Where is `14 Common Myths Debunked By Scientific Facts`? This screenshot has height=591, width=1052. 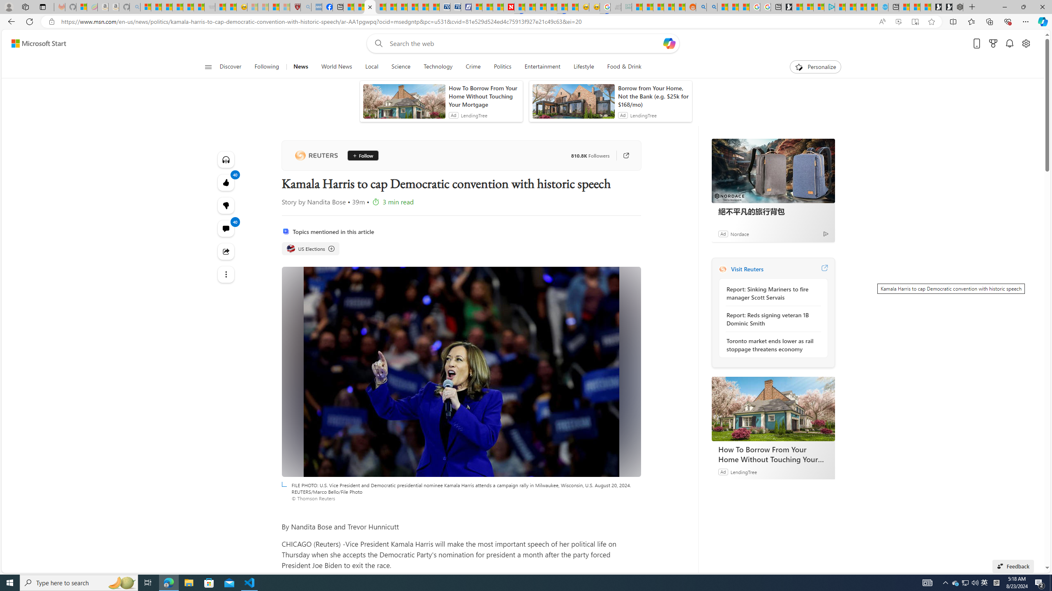
14 Common Myths Debunked By Scientific Facts is located at coordinates (530, 7).